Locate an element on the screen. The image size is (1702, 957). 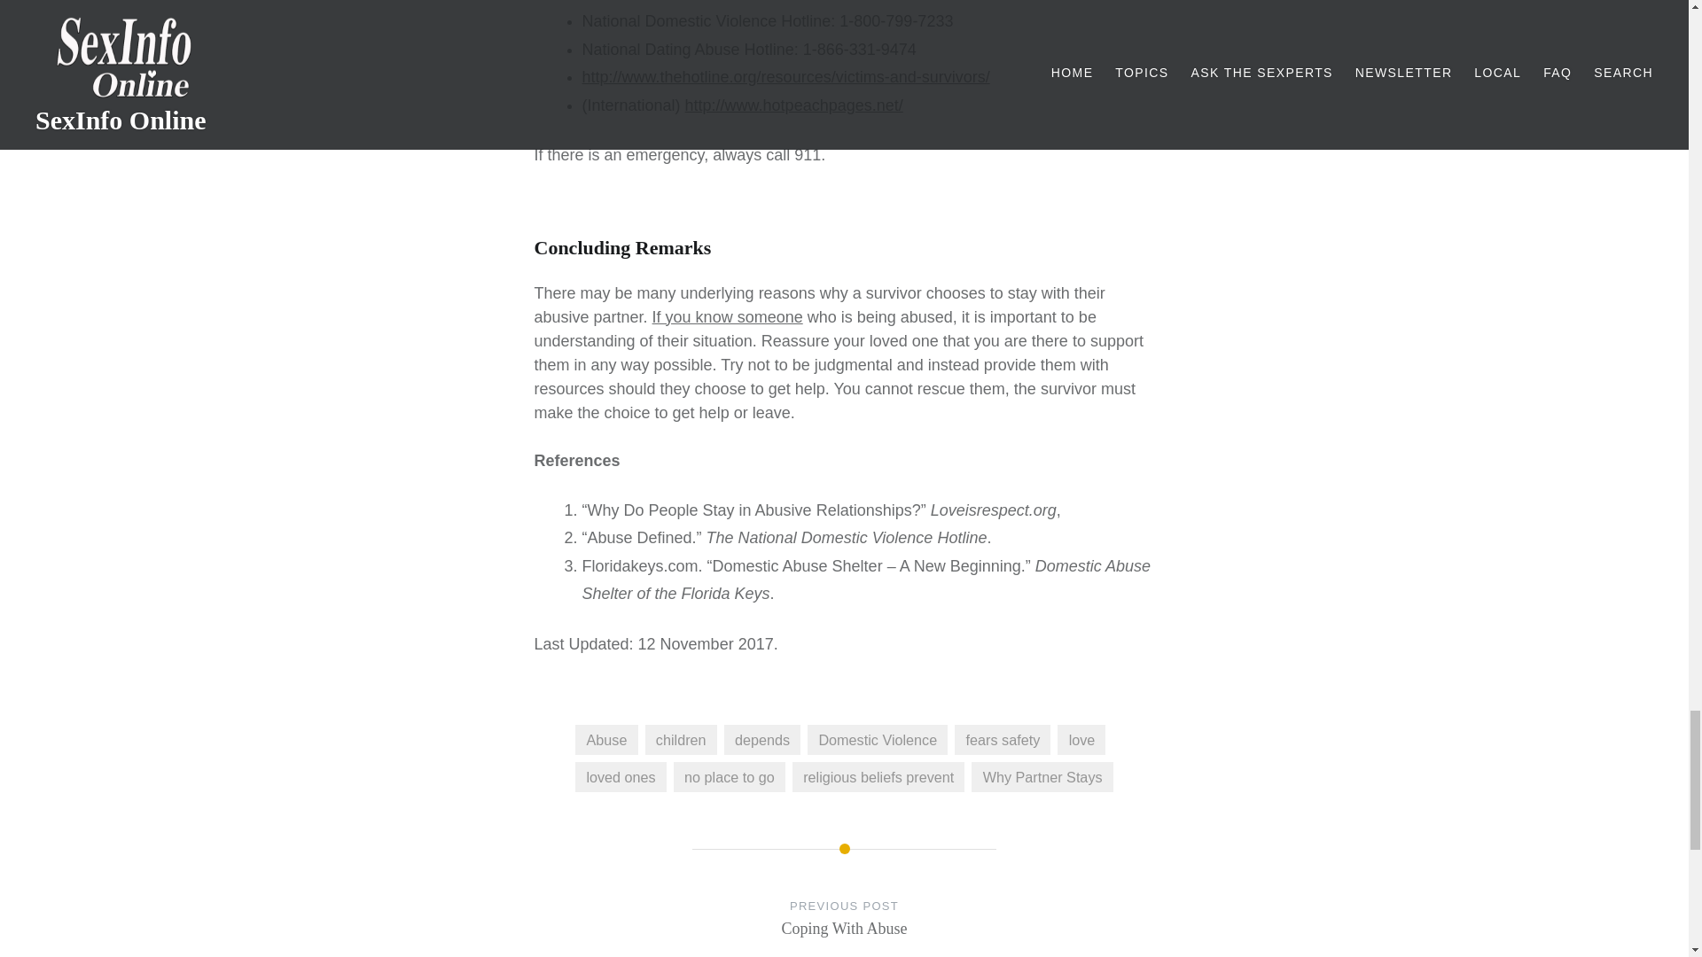
If you know someone is located at coordinates (727, 317).